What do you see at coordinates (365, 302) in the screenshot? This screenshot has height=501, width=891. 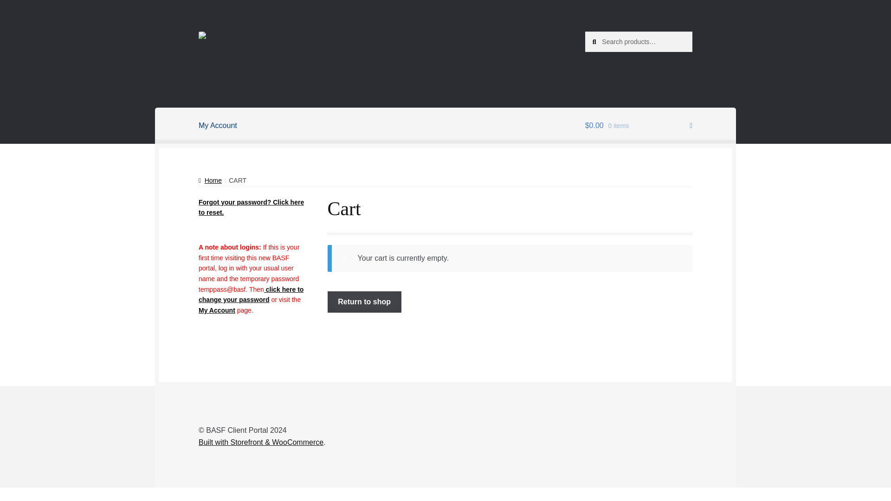 I see `Return to shop` at bounding box center [365, 302].